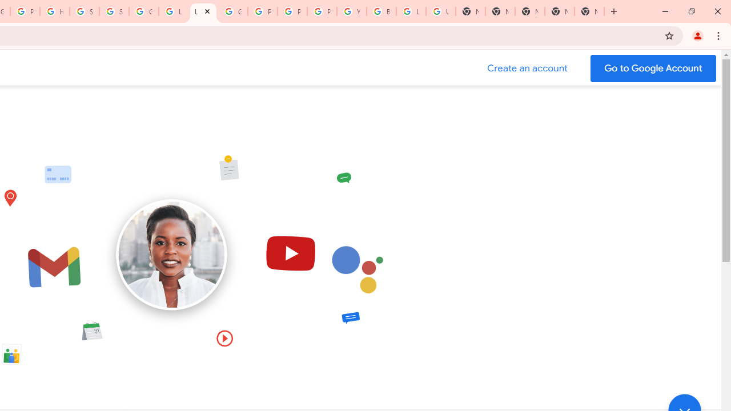  What do you see at coordinates (114, 11) in the screenshot?
I see `Sign in - Google Accounts` at bounding box center [114, 11].